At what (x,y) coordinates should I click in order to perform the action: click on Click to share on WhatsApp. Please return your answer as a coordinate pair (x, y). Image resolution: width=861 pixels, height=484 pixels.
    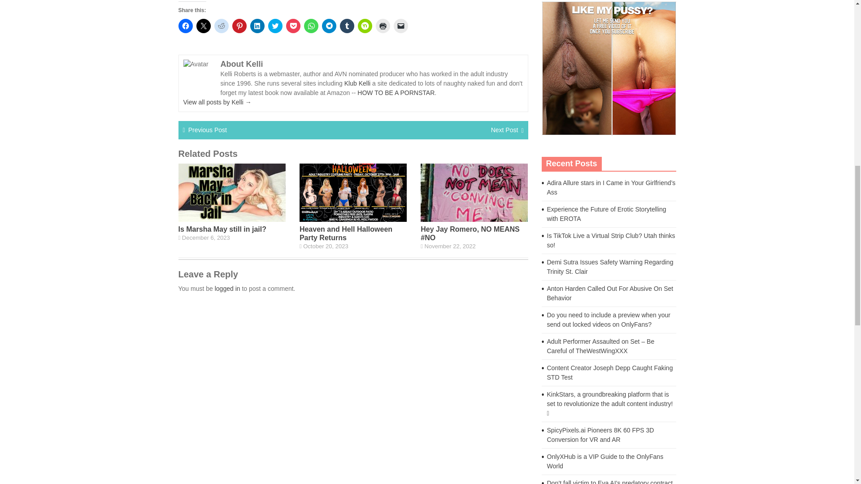
    Looking at the image, I should click on (311, 26).